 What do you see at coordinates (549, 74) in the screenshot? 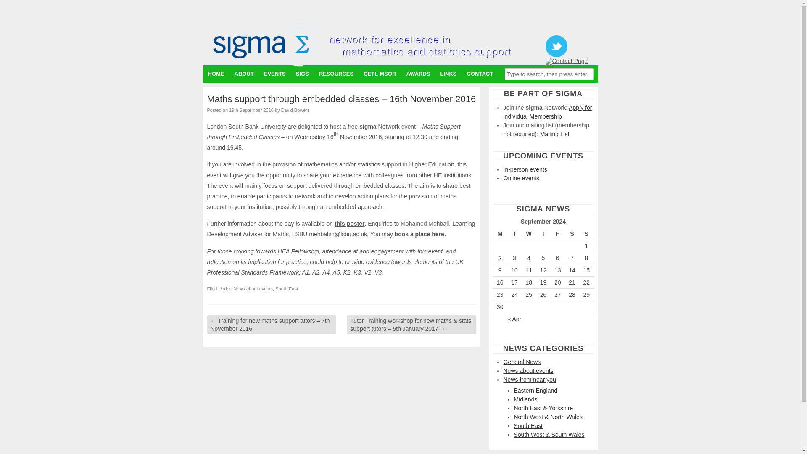
I see `Type to search, then press enter` at bounding box center [549, 74].